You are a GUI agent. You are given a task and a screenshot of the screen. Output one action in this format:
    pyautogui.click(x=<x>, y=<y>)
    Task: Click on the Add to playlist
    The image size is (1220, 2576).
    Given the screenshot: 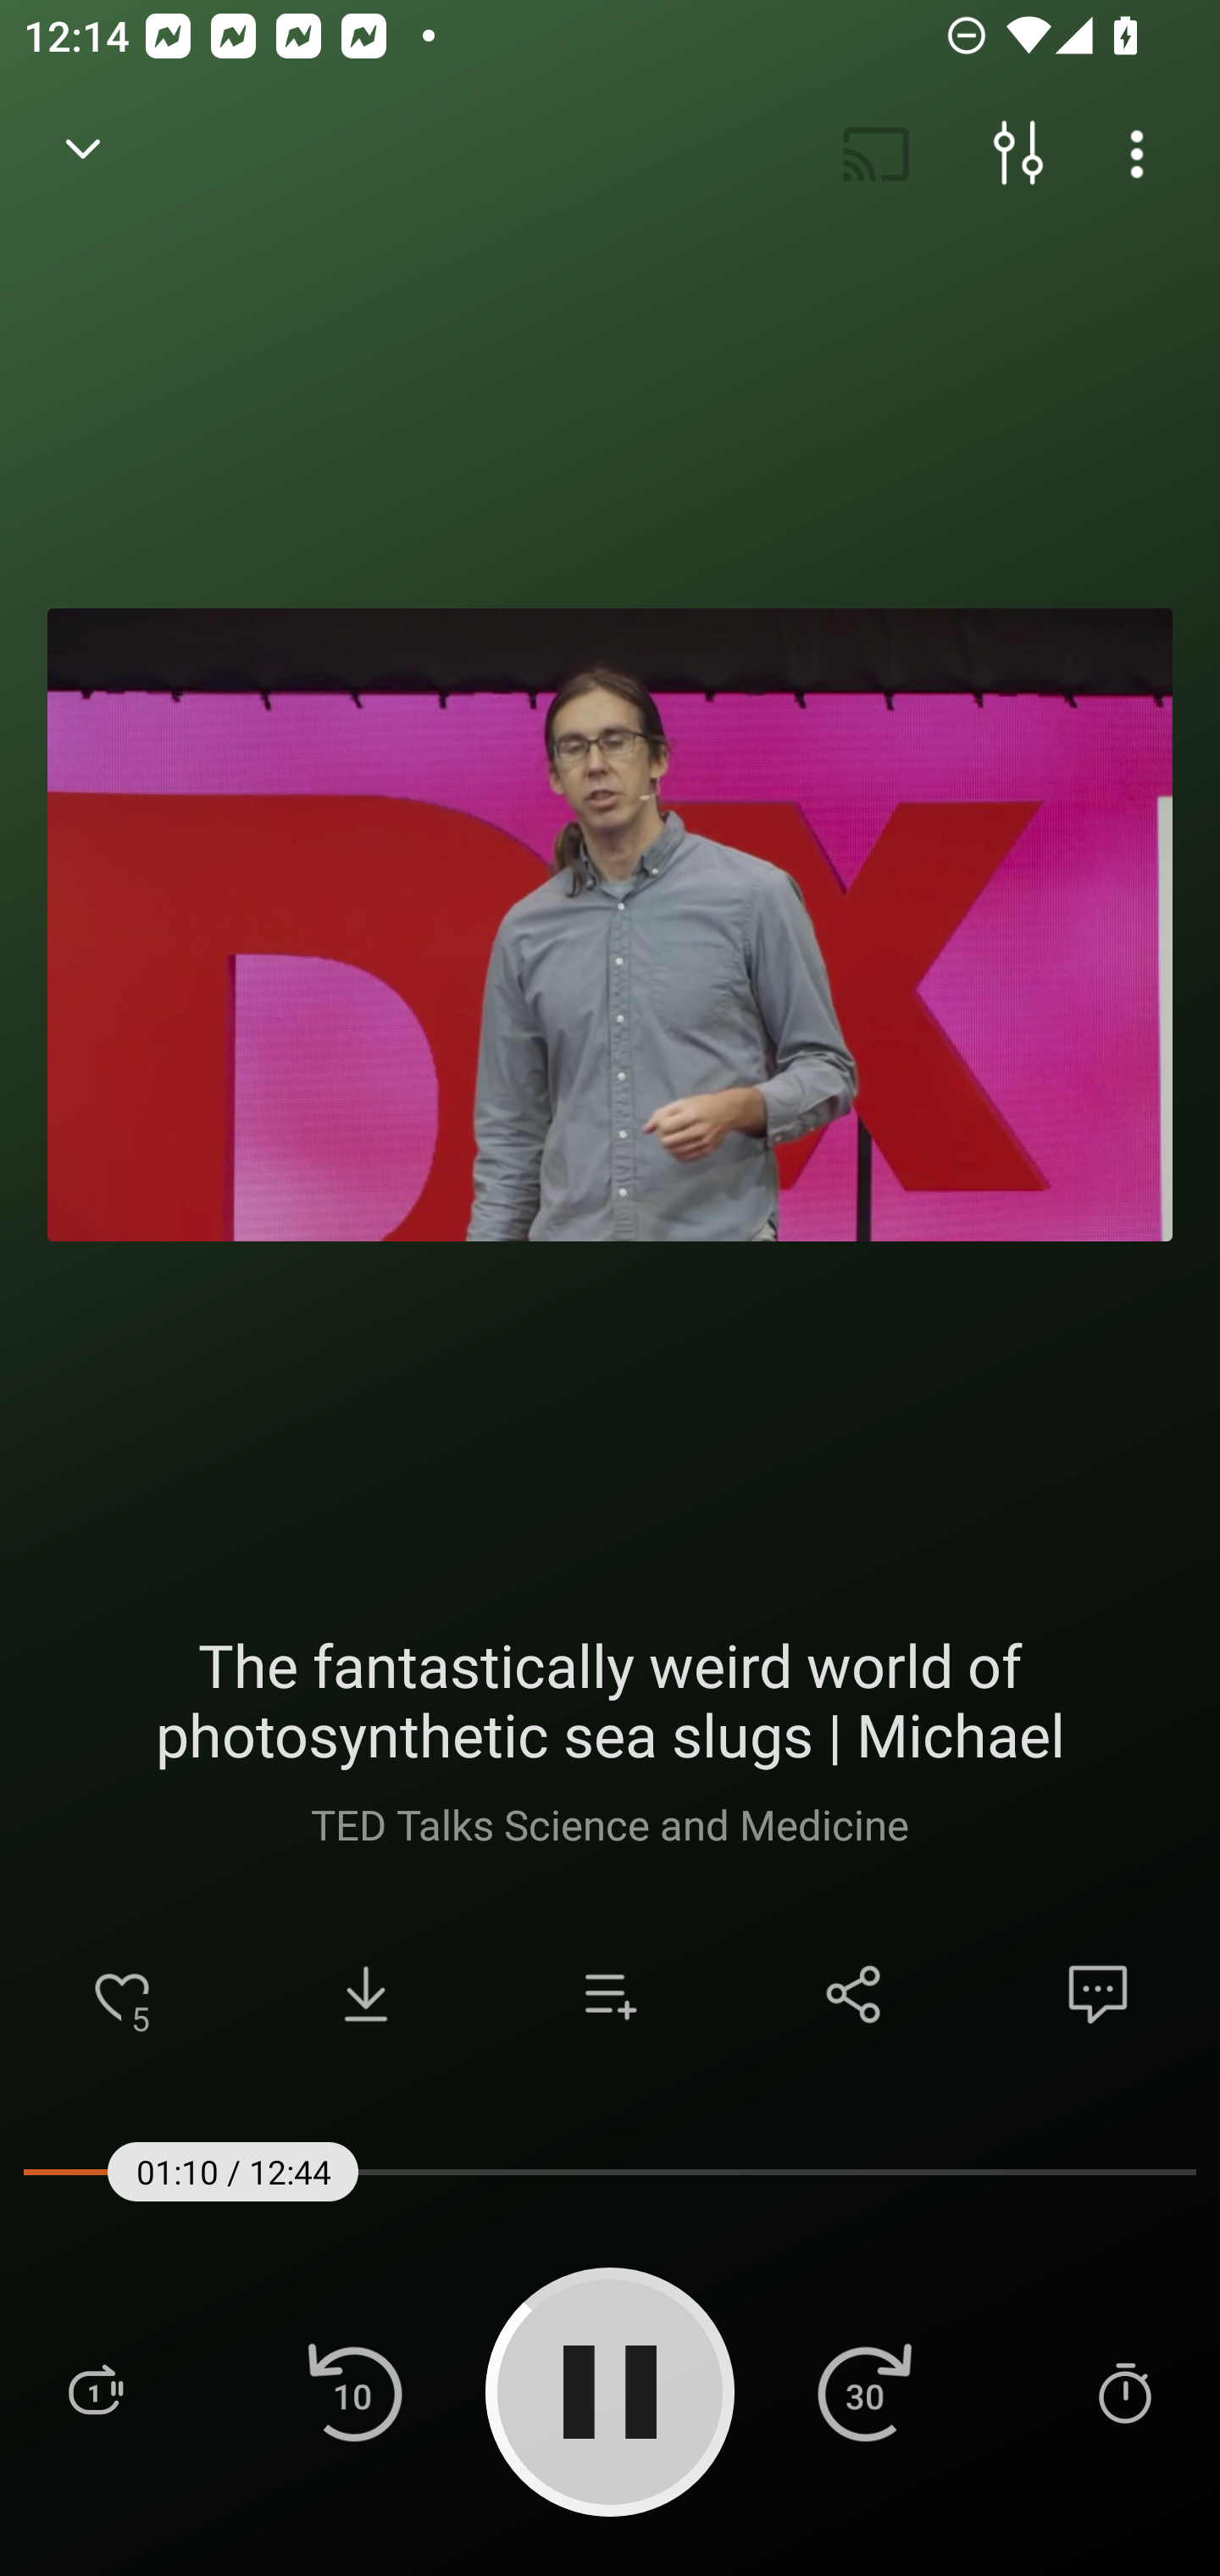 What is the action you would take?
    pyautogui.click(x=610, y=1995)
    